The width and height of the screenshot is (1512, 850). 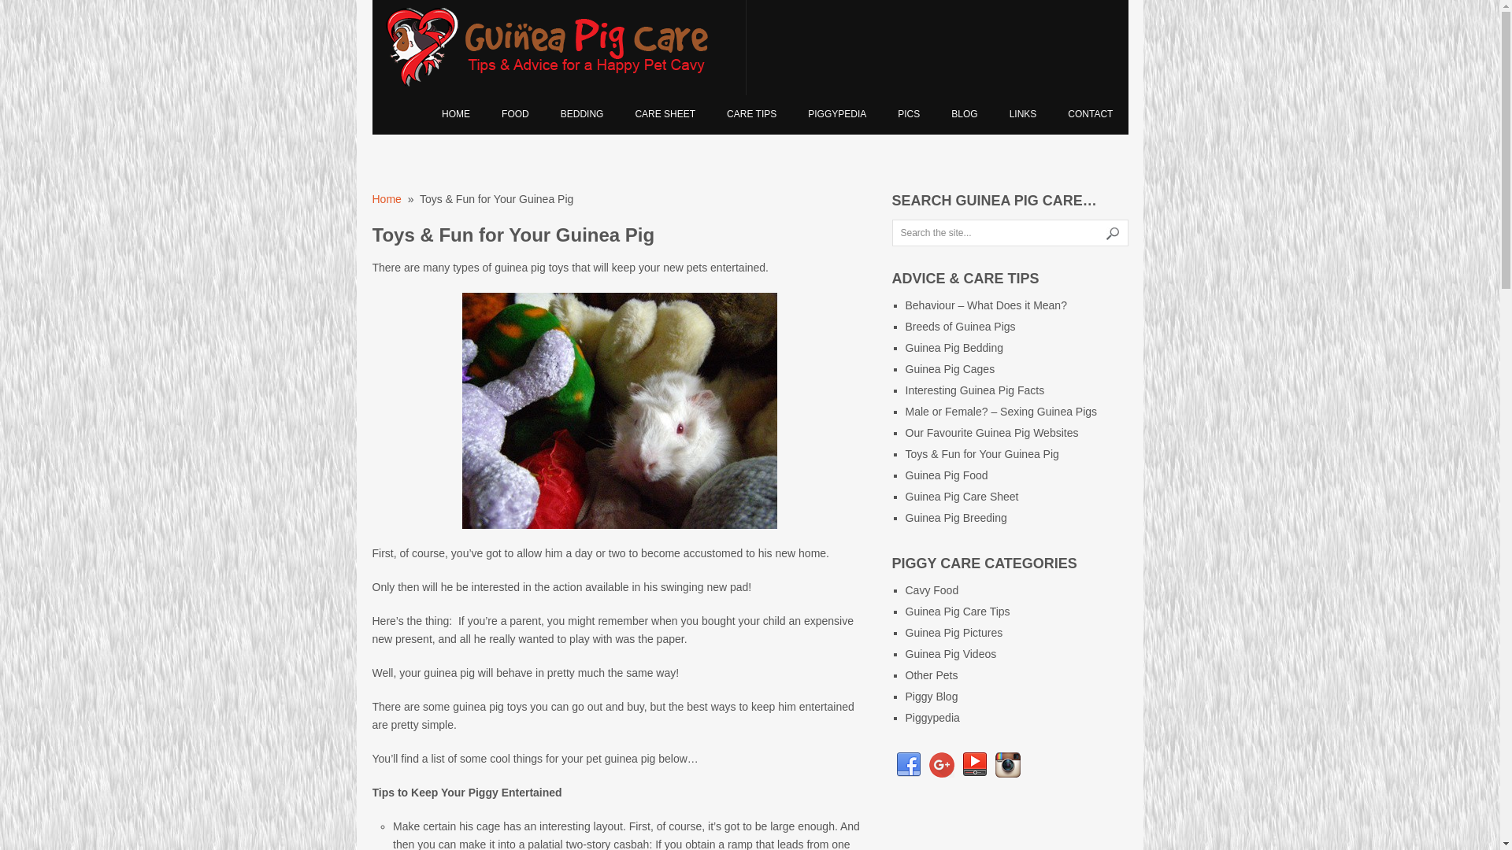 What do you see at coordinates (909, 765) in the screenshot?
I see `Facebook` at bounding box center [909, 765].